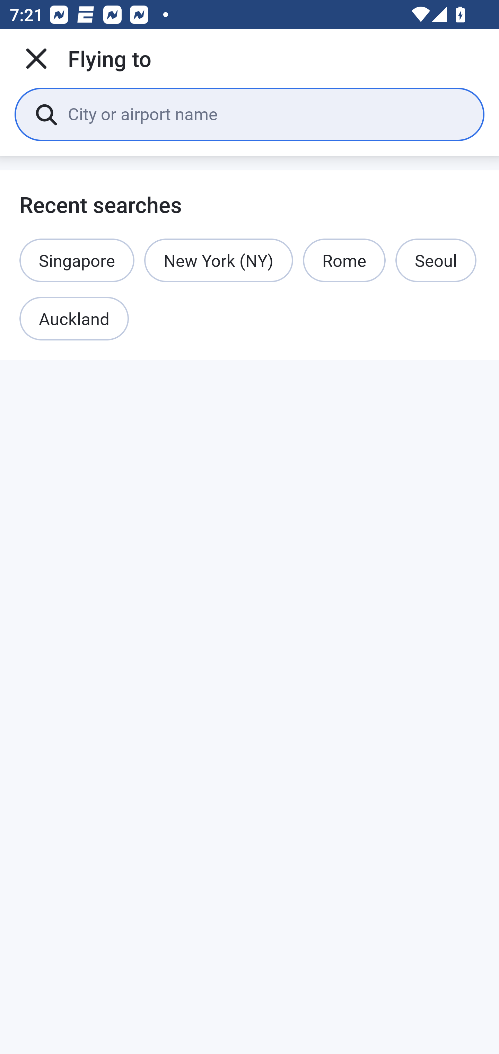 The height and width of the screenshot is (1054, 499). I want to click on Seoul, so click(436, 260).